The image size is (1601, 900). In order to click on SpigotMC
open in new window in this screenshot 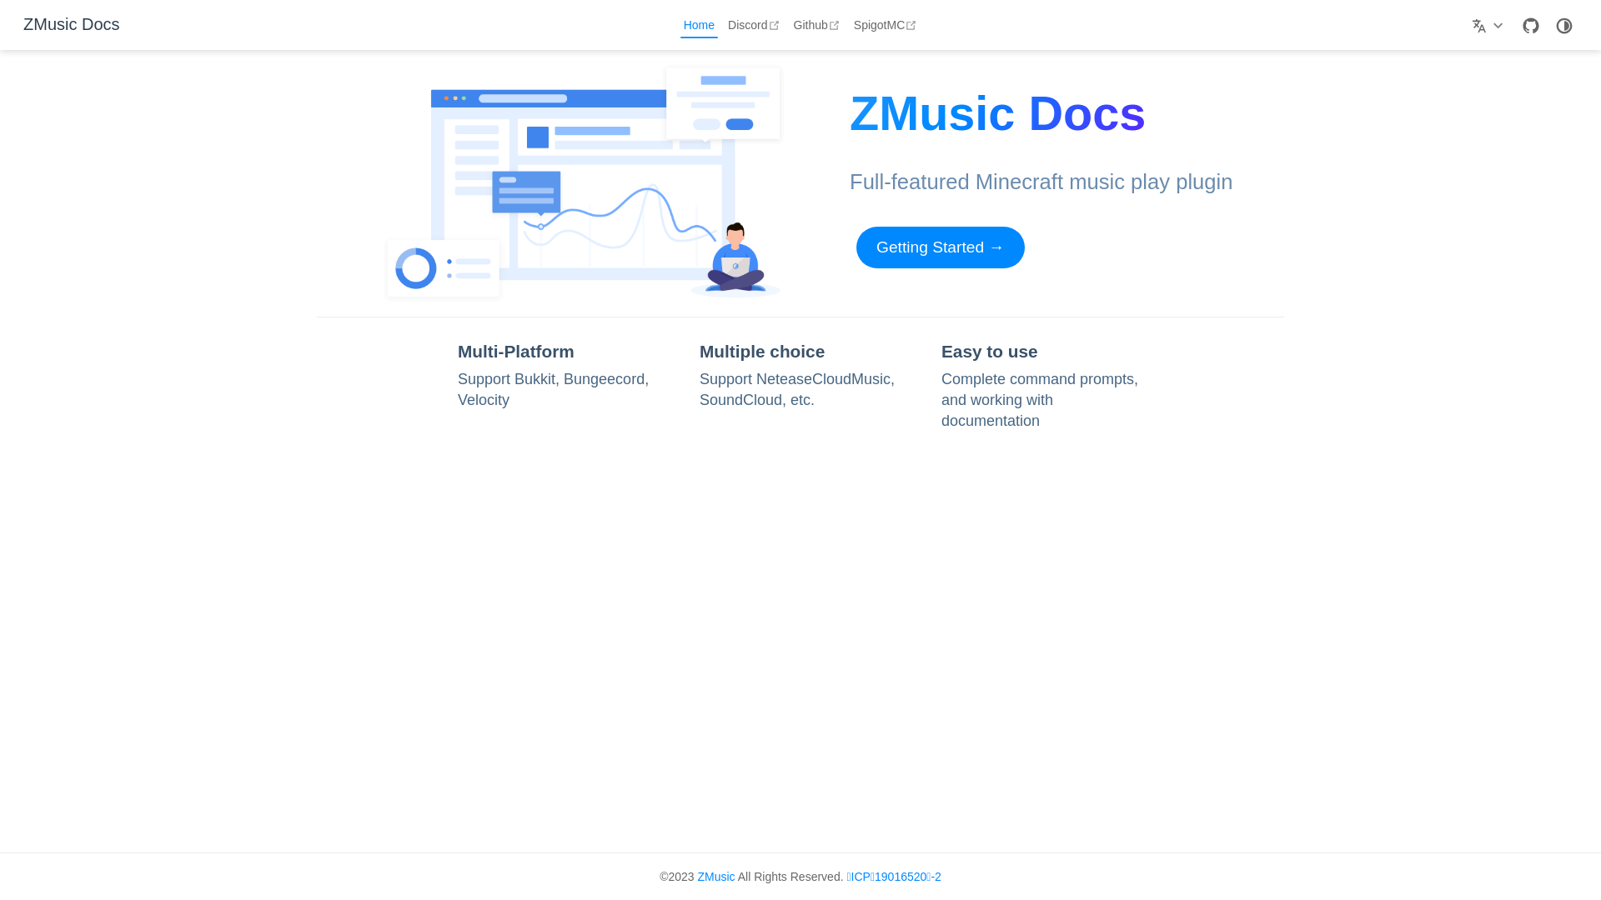, I will do `click(886, 25)`.